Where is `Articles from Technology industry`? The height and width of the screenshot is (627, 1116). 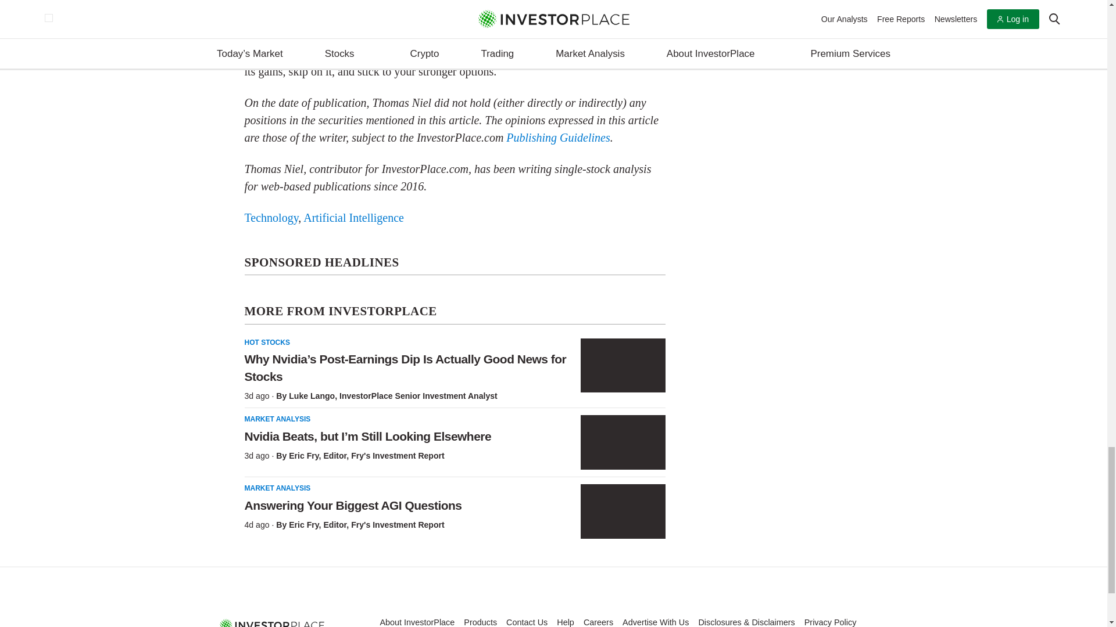
Articles from Technology industry is located at coordinates (271, 217).